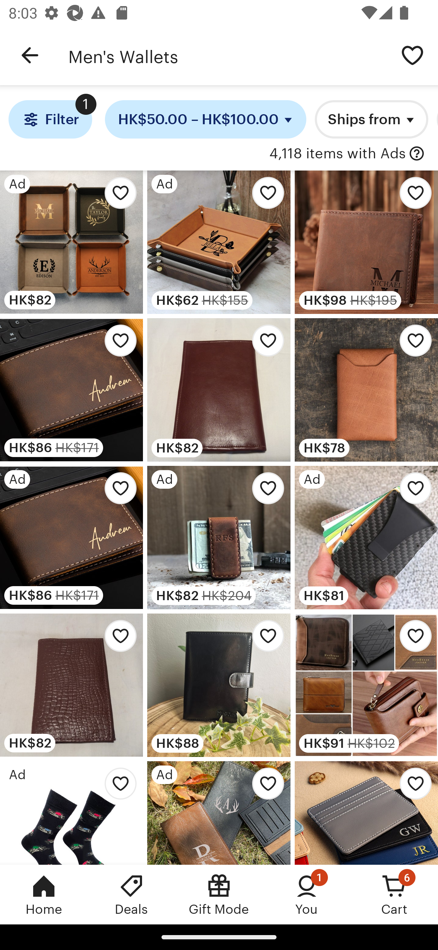  What do you see at coordinates (206, 119) in the screenshot?
I see `HK$50.00 – HK$100.00` at bounding box center [206, 119].